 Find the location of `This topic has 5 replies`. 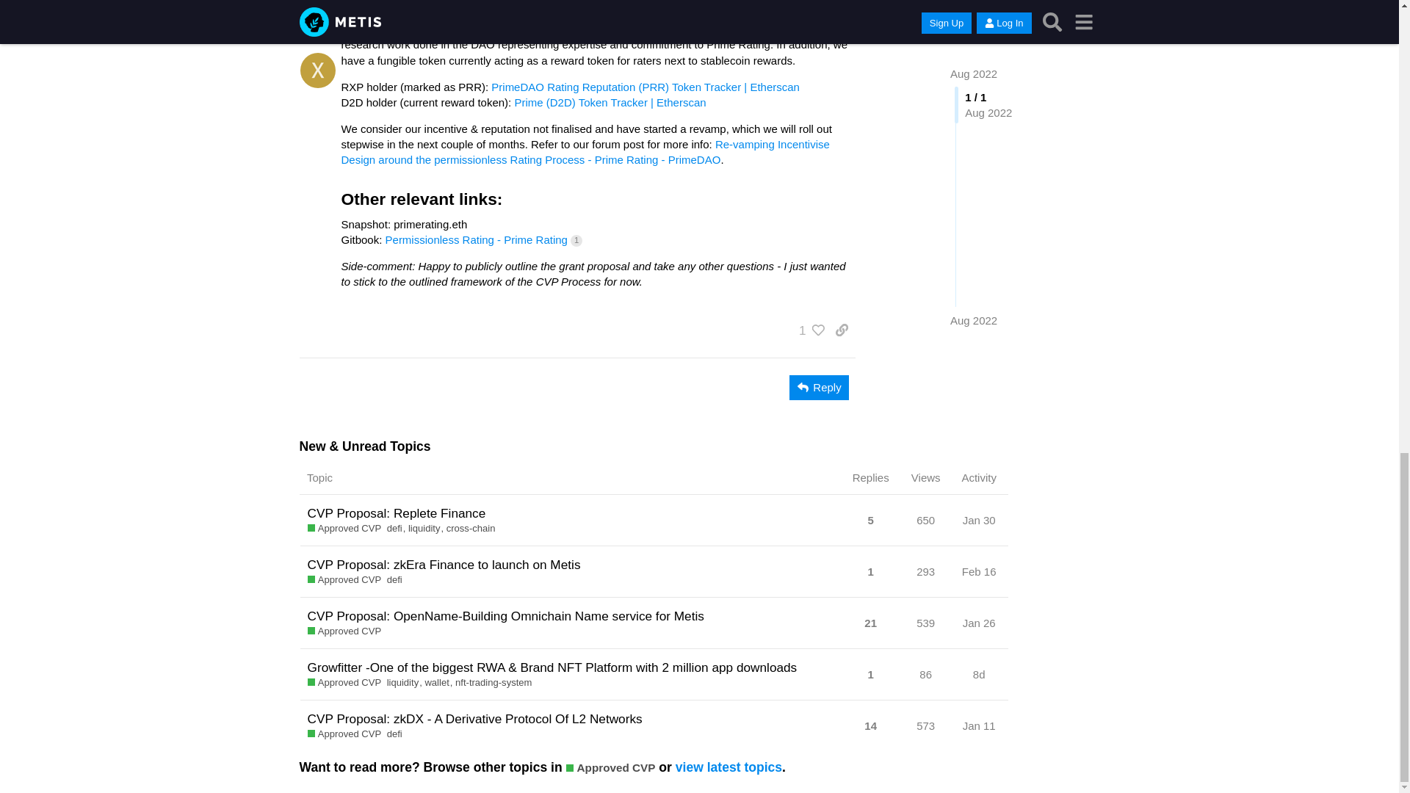

This topic has 5 replies is located at coordinates (871, 524).